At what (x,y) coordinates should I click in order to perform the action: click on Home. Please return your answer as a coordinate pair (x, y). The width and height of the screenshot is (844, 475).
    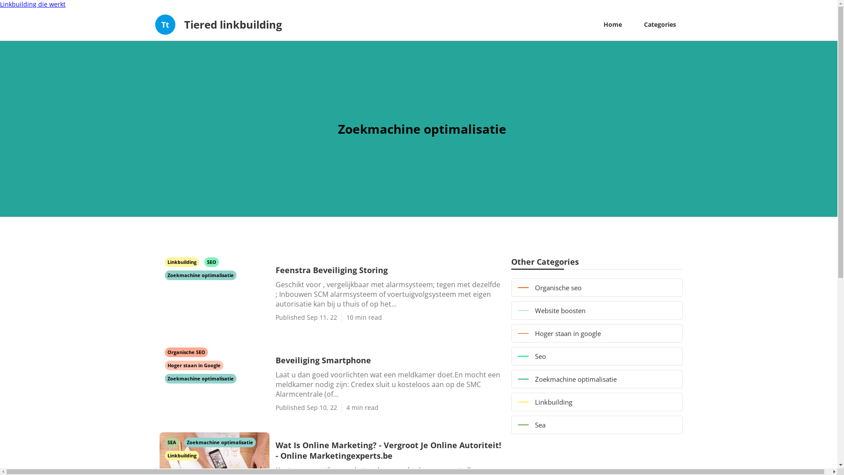
    Looking at the image, I should click on (613, 25).